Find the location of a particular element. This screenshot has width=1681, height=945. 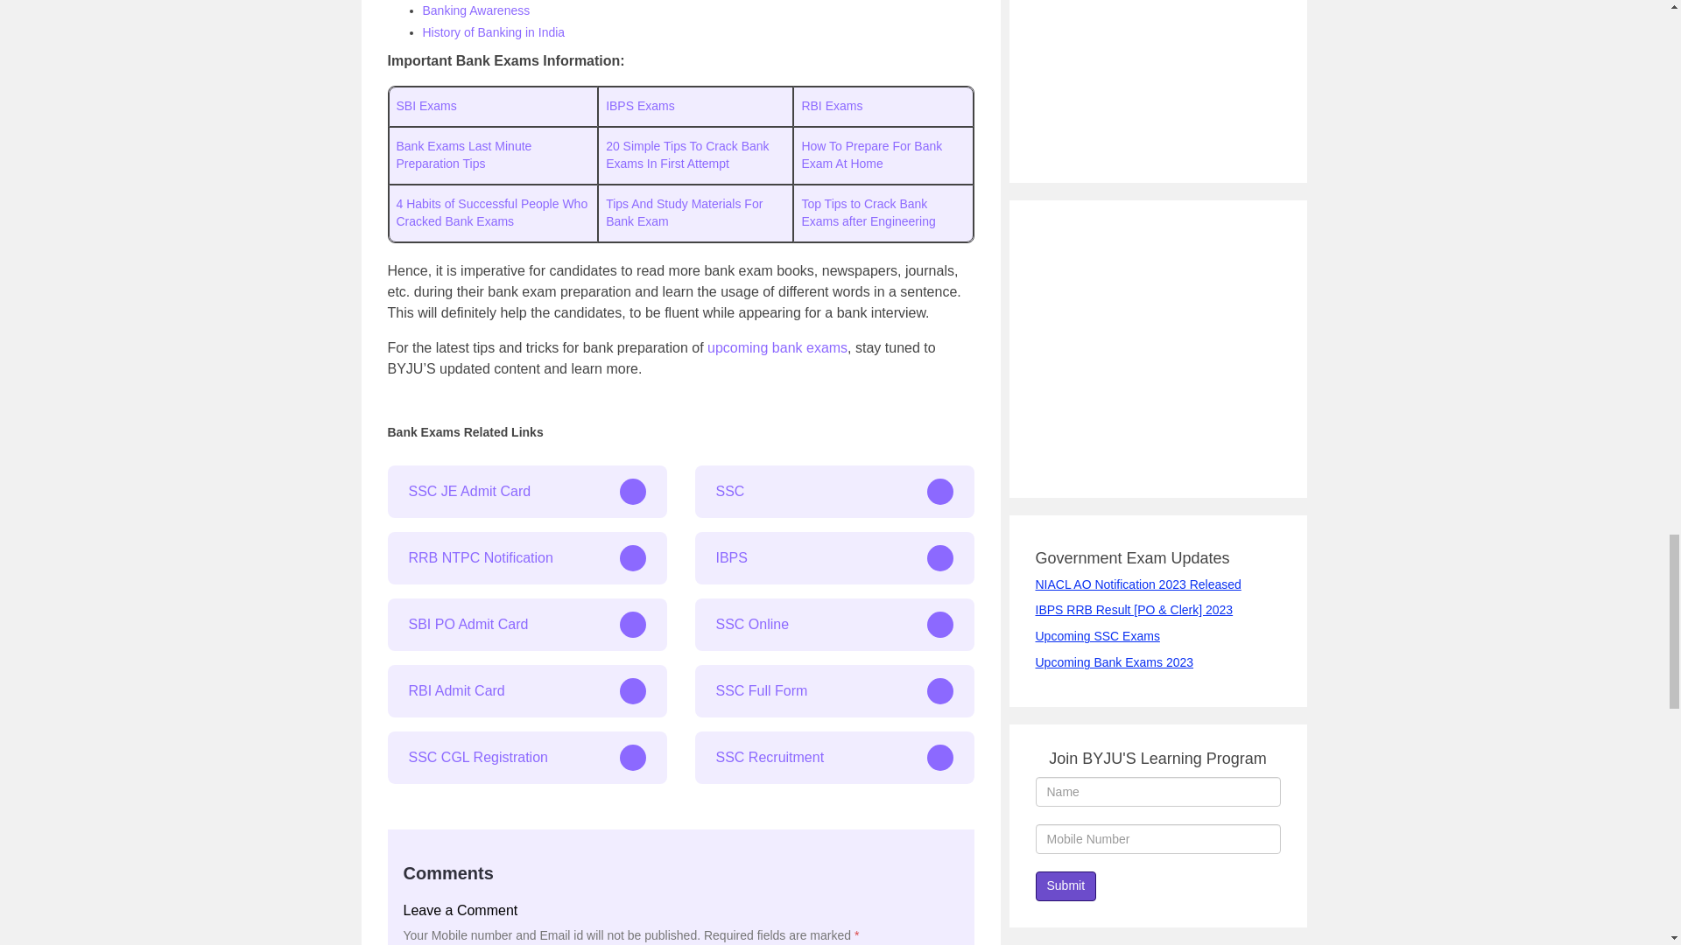

SSC is located at coordinates (835, 492).